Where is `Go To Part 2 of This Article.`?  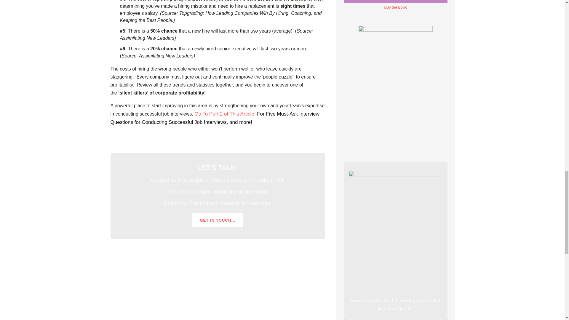 Go To Part 2 of This Article. is located at coordinates (225, 114).